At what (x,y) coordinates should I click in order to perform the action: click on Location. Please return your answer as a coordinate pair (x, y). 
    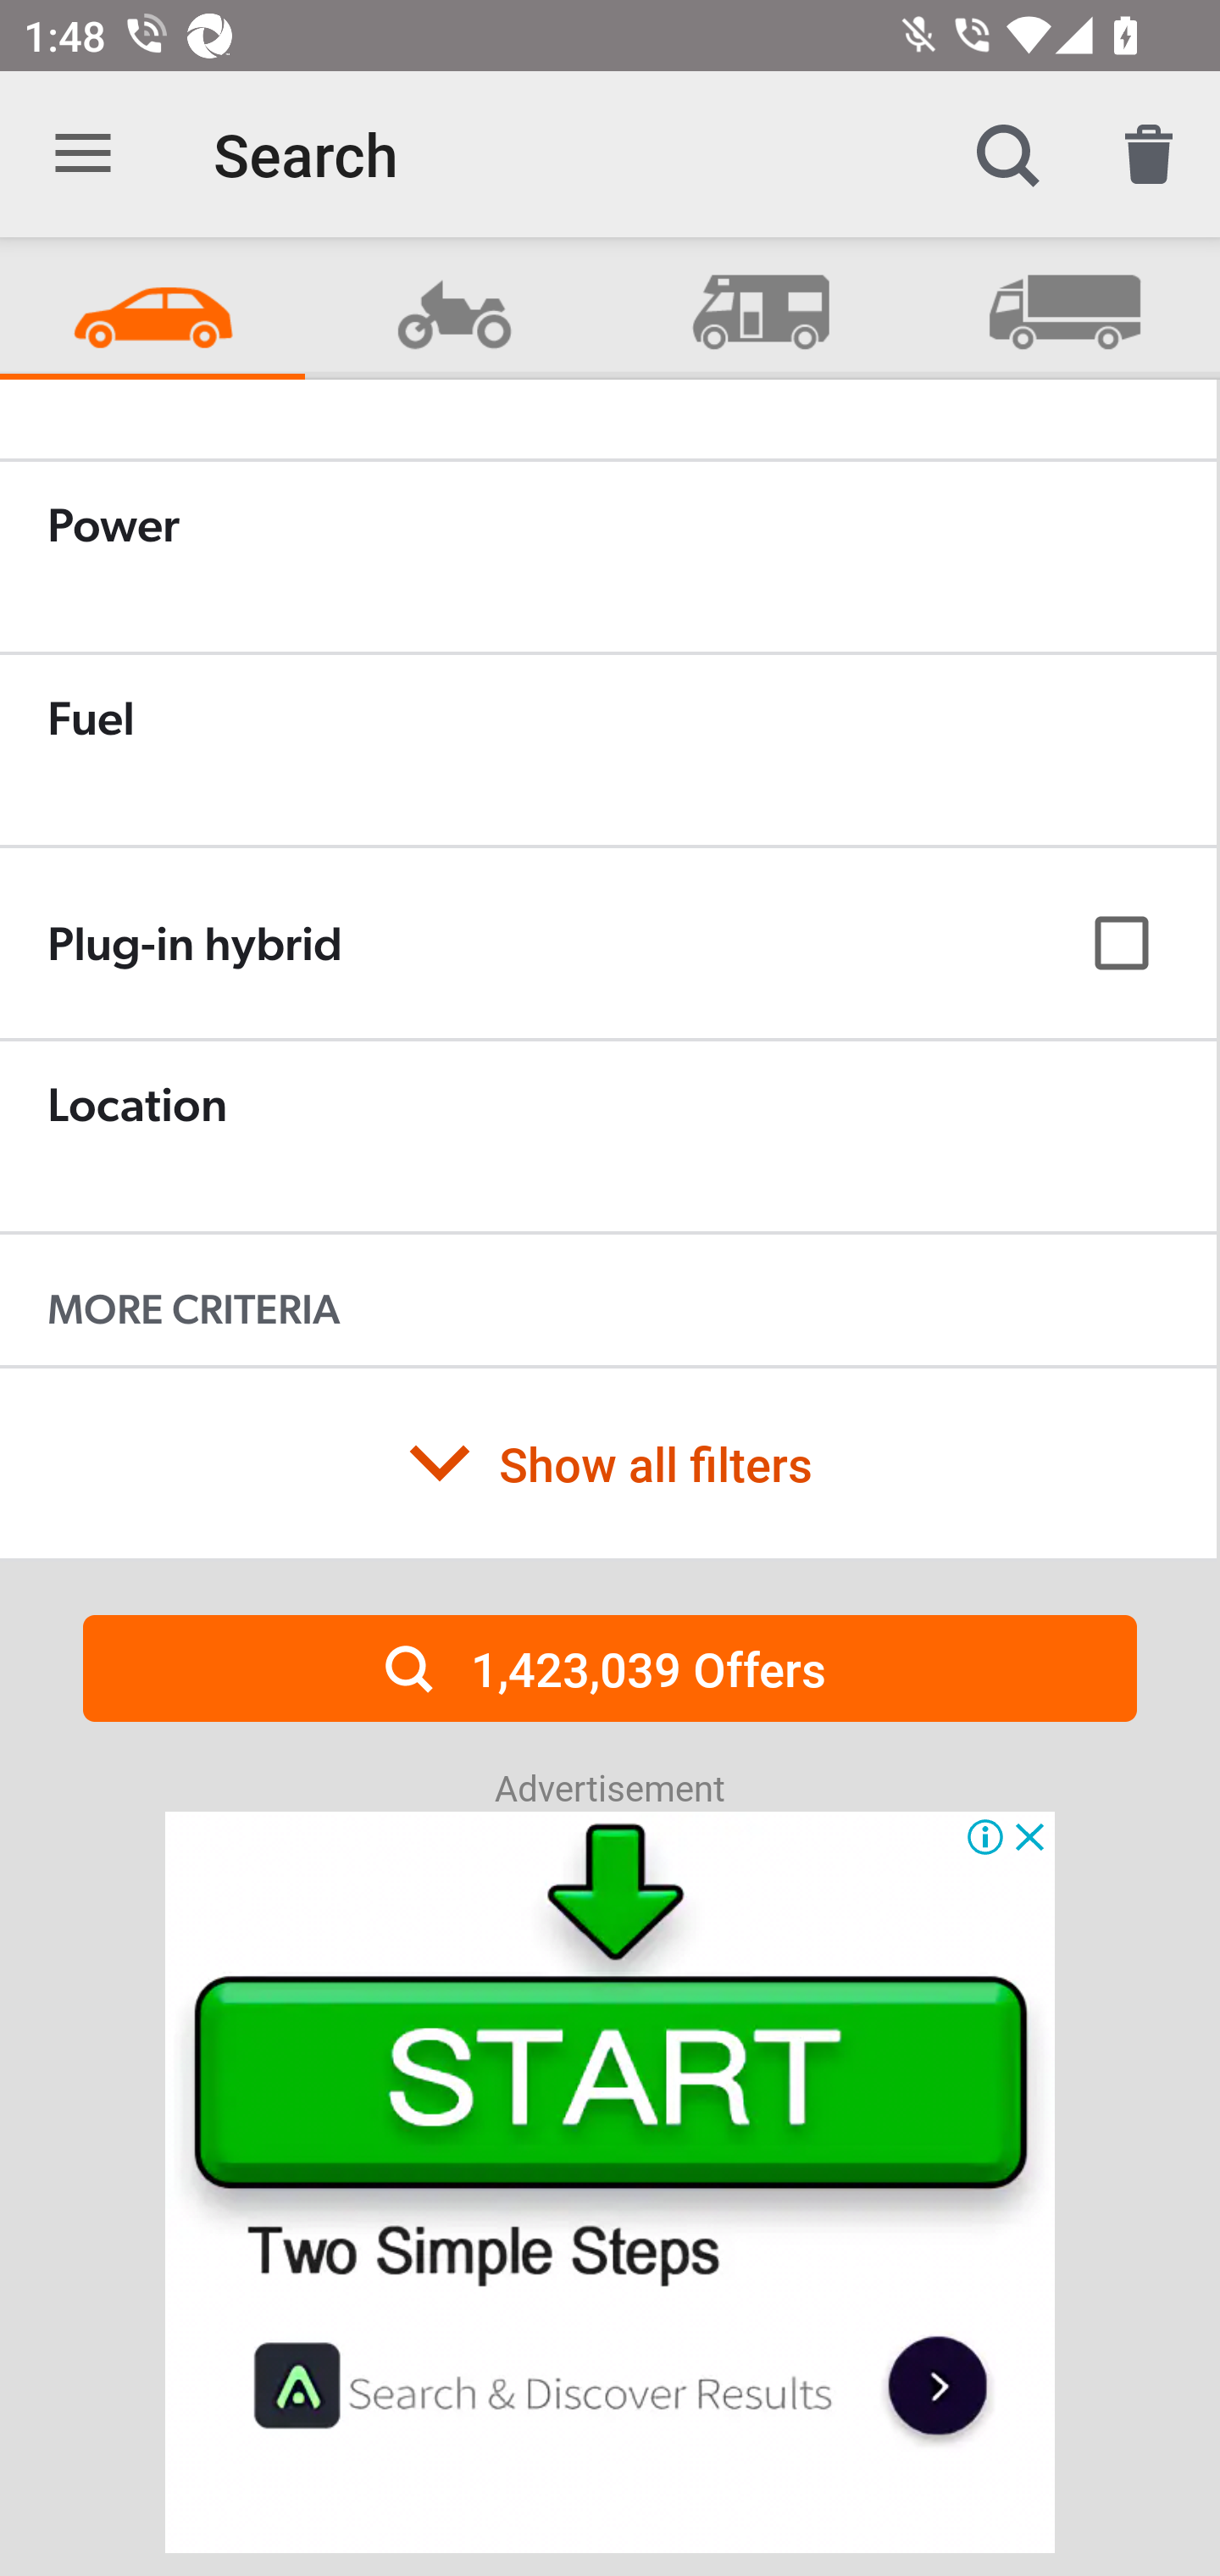
    Looking at the image, I should click on (608, 1135).